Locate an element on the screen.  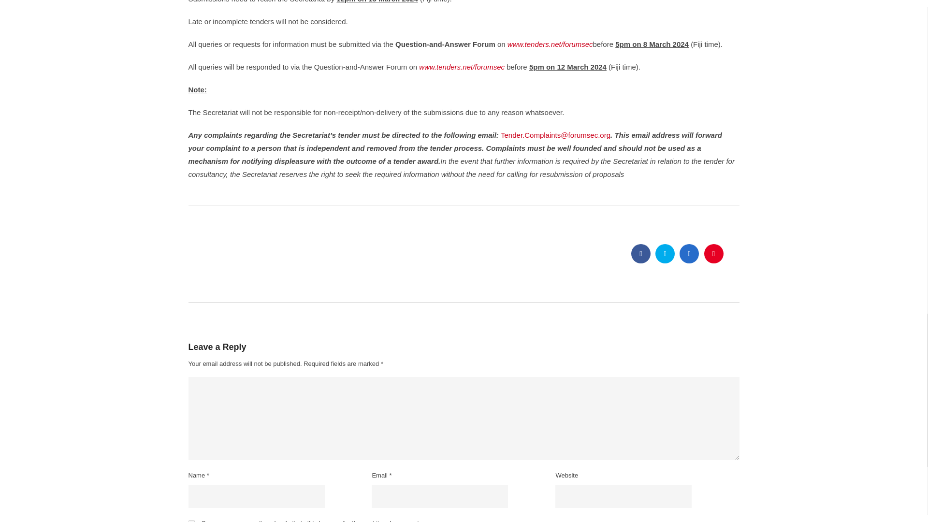
yes is located at coordinates (191, 521).